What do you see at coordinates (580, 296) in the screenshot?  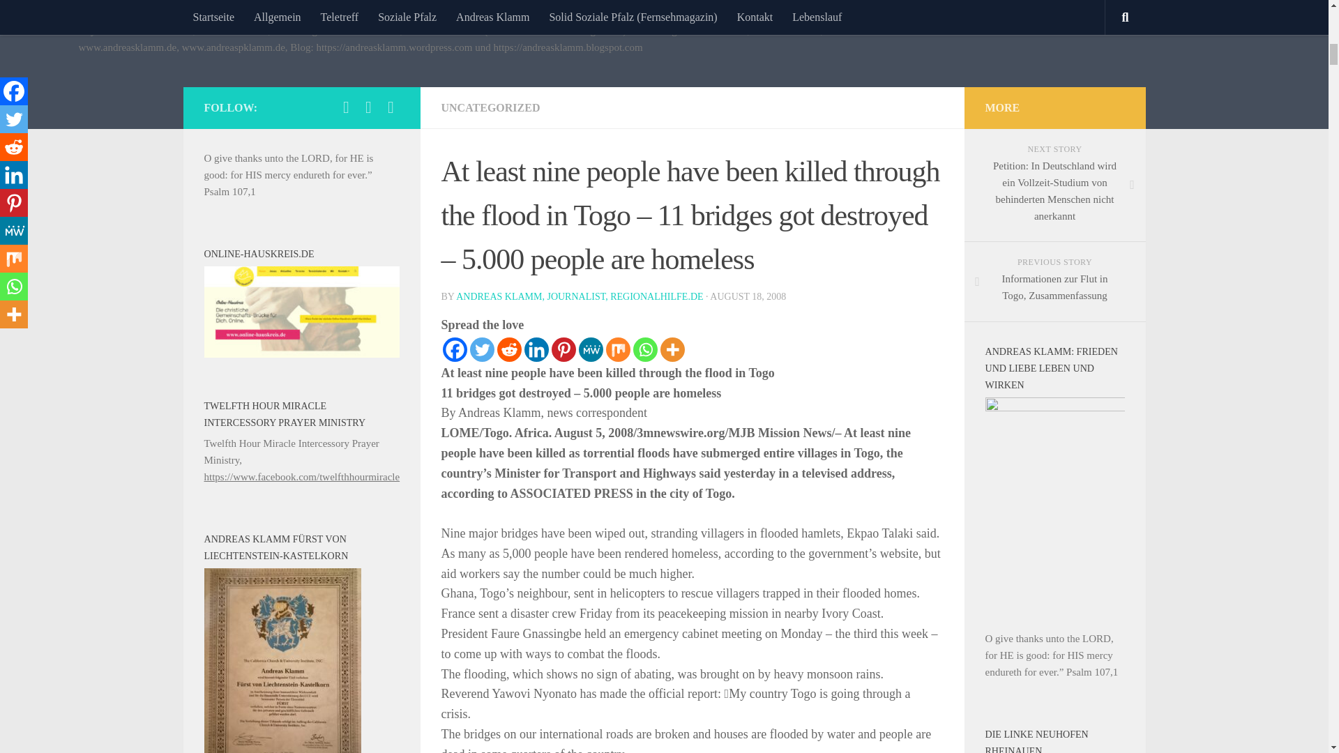 I see `Posts by Andreas Klamm, Journalist, regionalhilfe.de` at bounding box center [580, 296].